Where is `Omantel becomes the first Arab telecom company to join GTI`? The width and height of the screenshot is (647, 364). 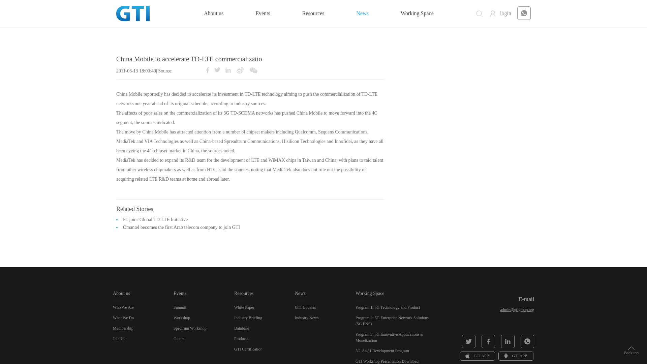
Omantel becomes the first Arab telecom company to join GTI is located at coordinates (181, 227).